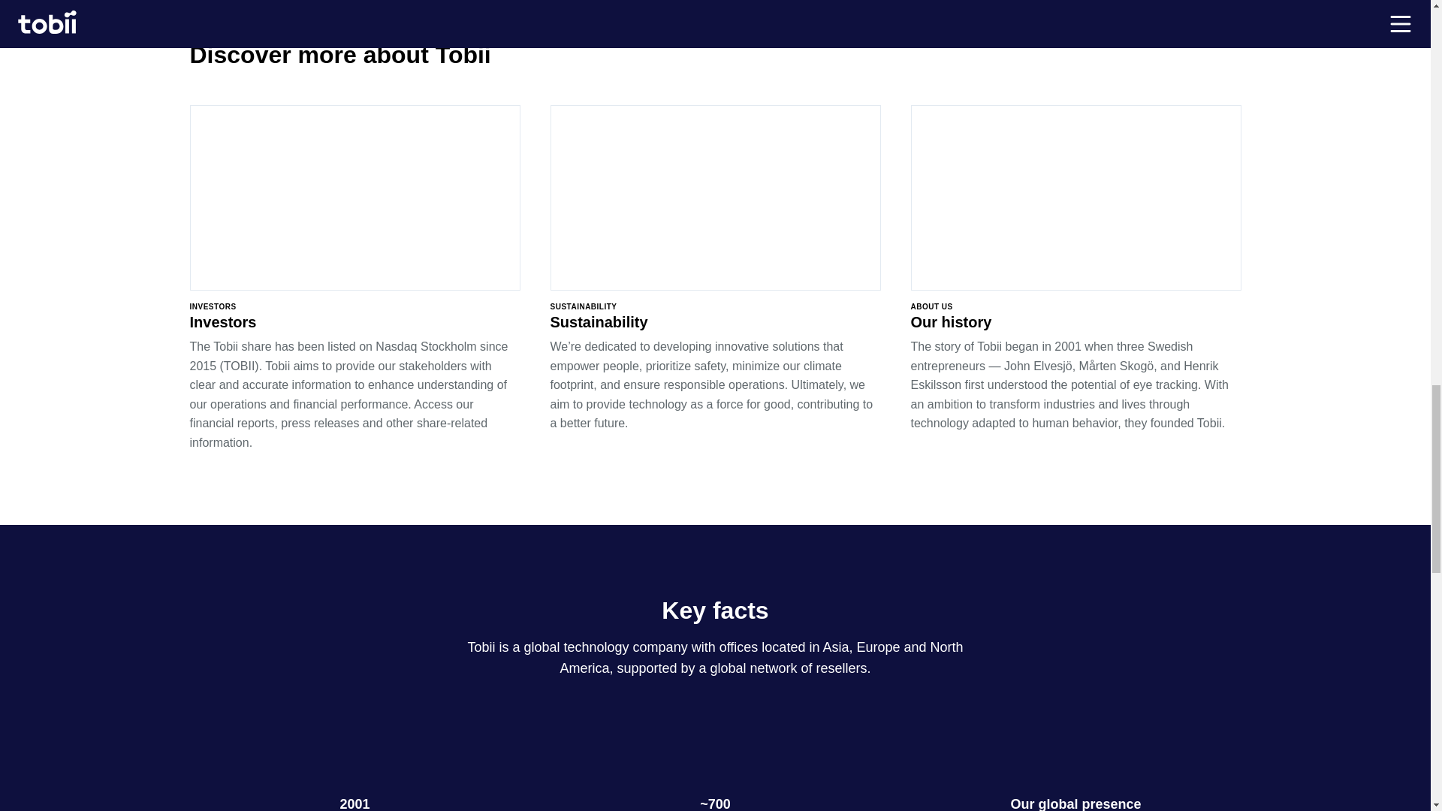 This screenshot has height=811, width=1442. Describe the element at coordinates (714, 269) in the screenshot. I see `Sustainability` at that location.